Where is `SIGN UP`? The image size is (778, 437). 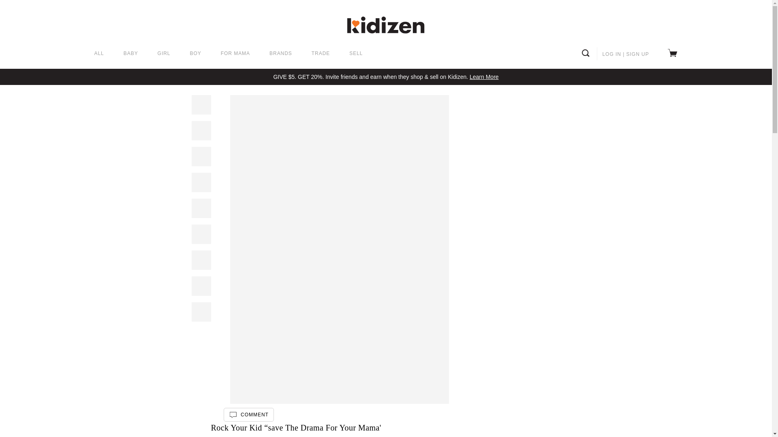
SIGN UP is located at coordinates (637, 54).